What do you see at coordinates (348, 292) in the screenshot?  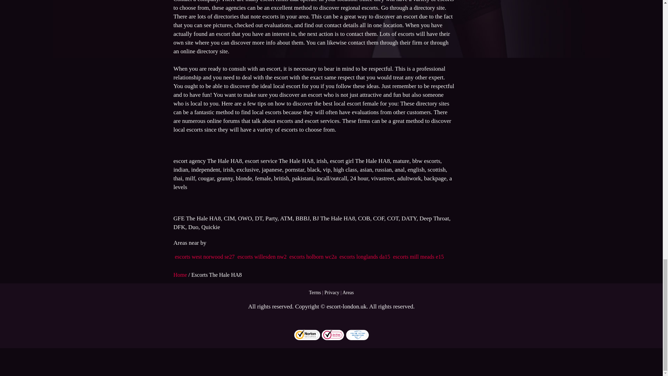 I see `Areas` at bounding box center [348, 292].